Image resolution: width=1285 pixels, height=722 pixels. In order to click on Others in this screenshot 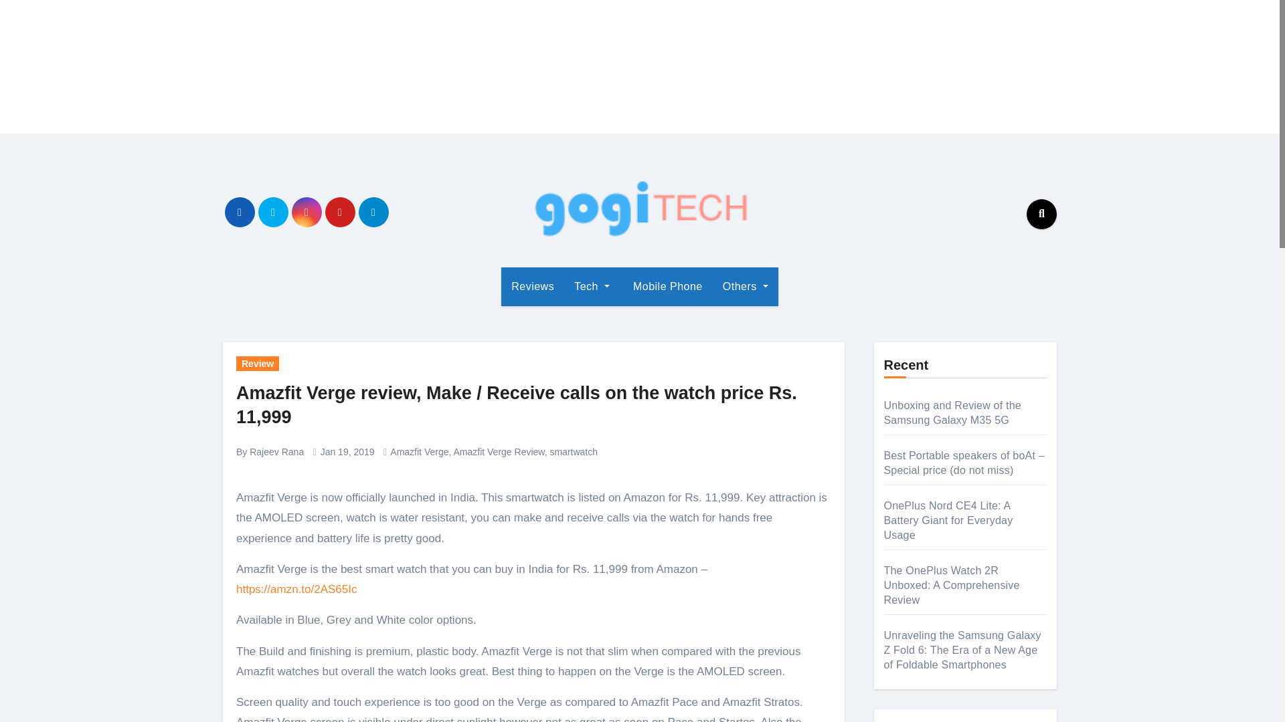, I will do `click(746, 286)`.